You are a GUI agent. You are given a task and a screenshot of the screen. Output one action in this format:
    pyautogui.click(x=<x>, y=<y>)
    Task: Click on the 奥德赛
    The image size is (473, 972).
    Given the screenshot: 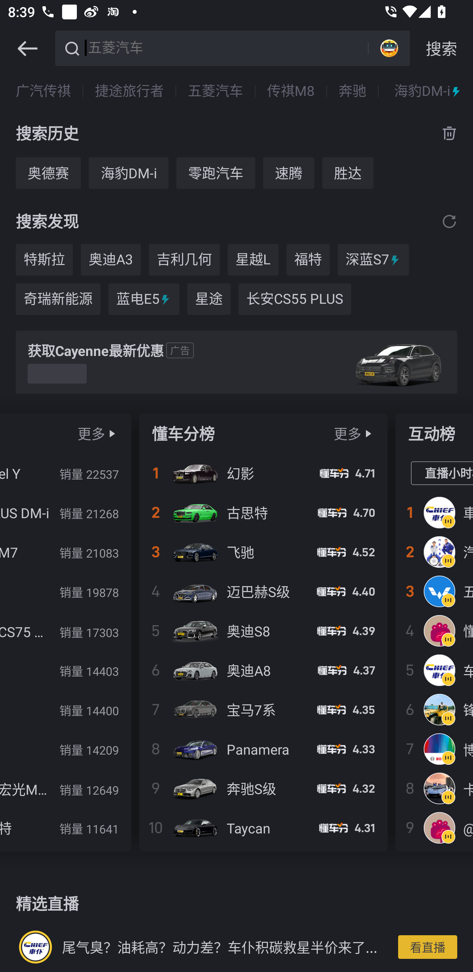 What is the action you would take?
    pyautogui.click(x=48, y=173)
    